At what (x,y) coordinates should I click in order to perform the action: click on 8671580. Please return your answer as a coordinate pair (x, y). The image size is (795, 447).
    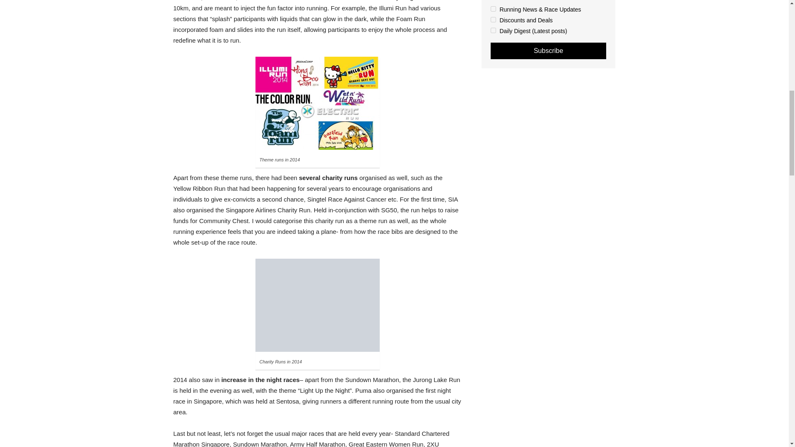
    Looking at the image, I should click on (493, 20).